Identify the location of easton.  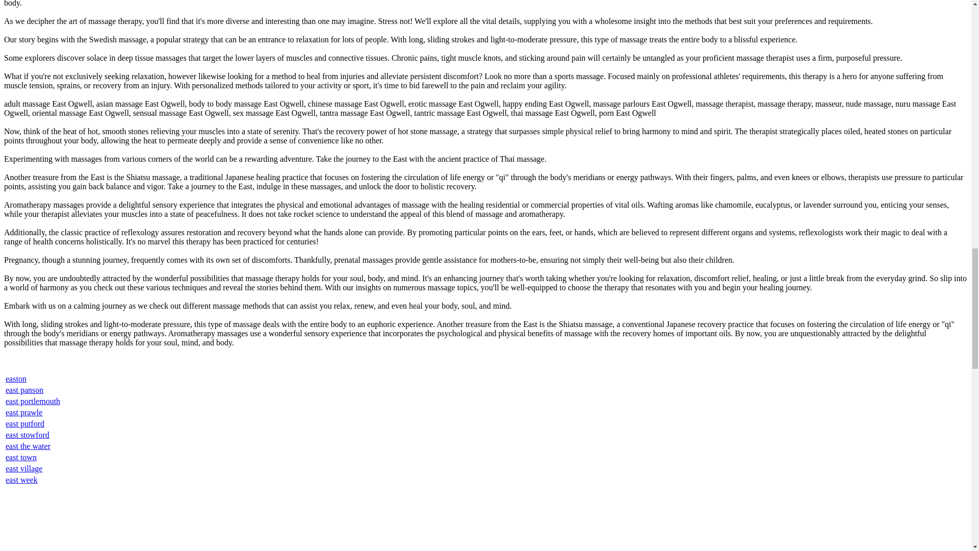
(16, 379).